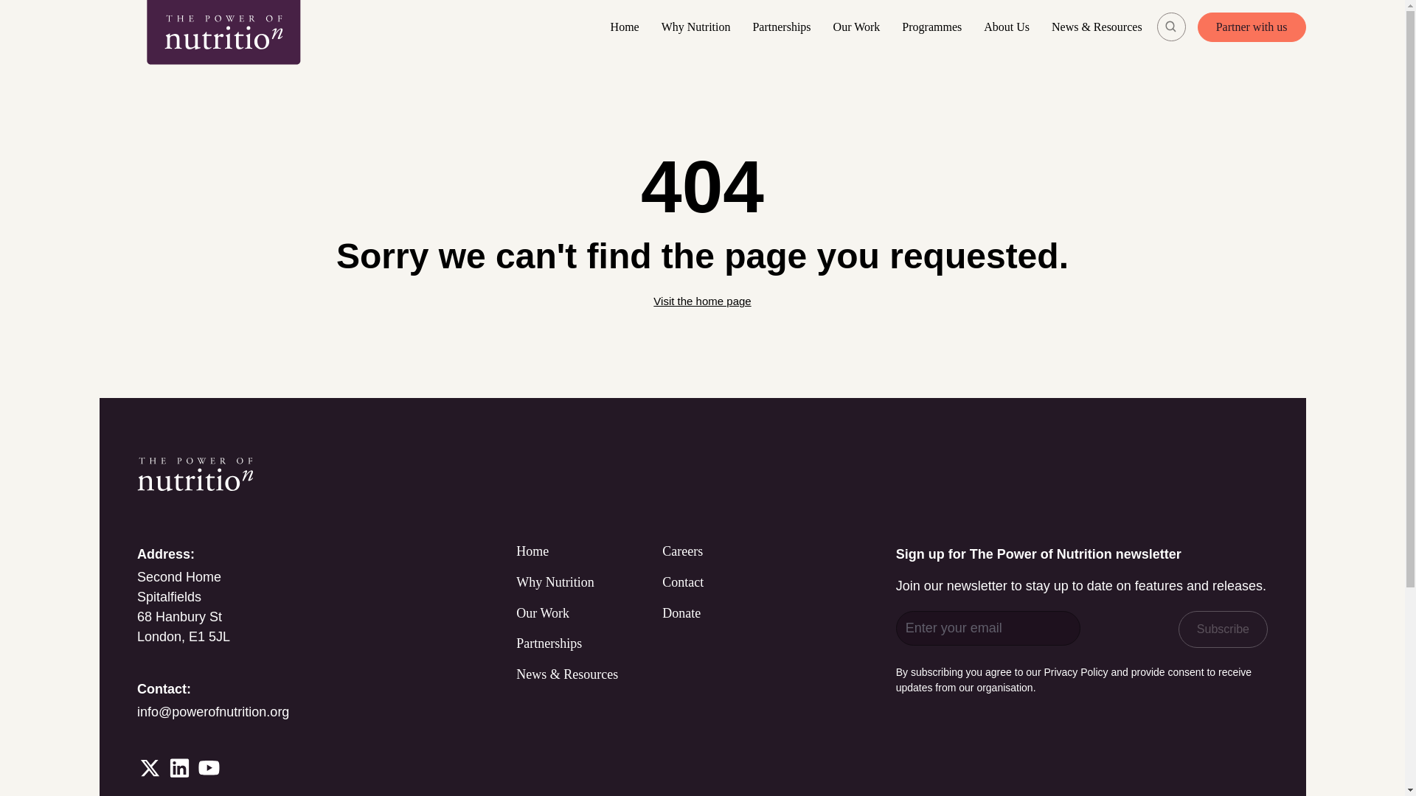 Image resolution: width=1416 pixels, height=796 pixels. Describe the element at coordinates (860, 27) in the screenshot. I see `Our Work` at that location.